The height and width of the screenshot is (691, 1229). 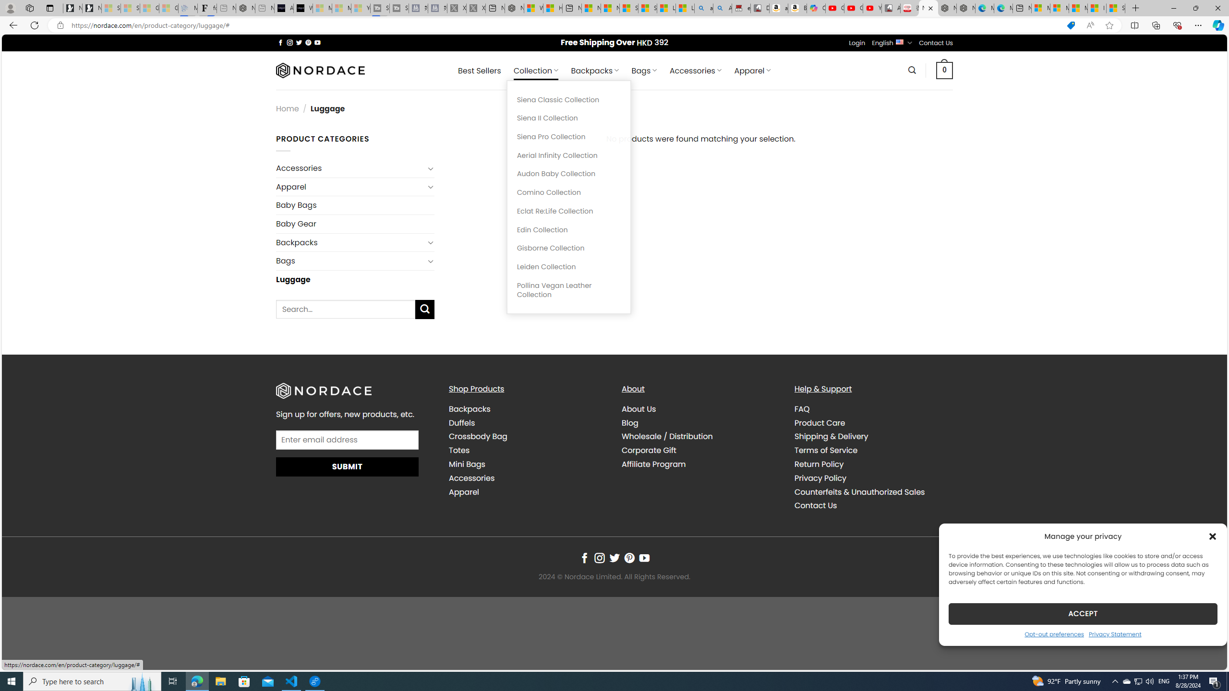 What do you see at coordinates (12, 25) in the screenshot?
I see `Back` at bounding box center [12, 25].